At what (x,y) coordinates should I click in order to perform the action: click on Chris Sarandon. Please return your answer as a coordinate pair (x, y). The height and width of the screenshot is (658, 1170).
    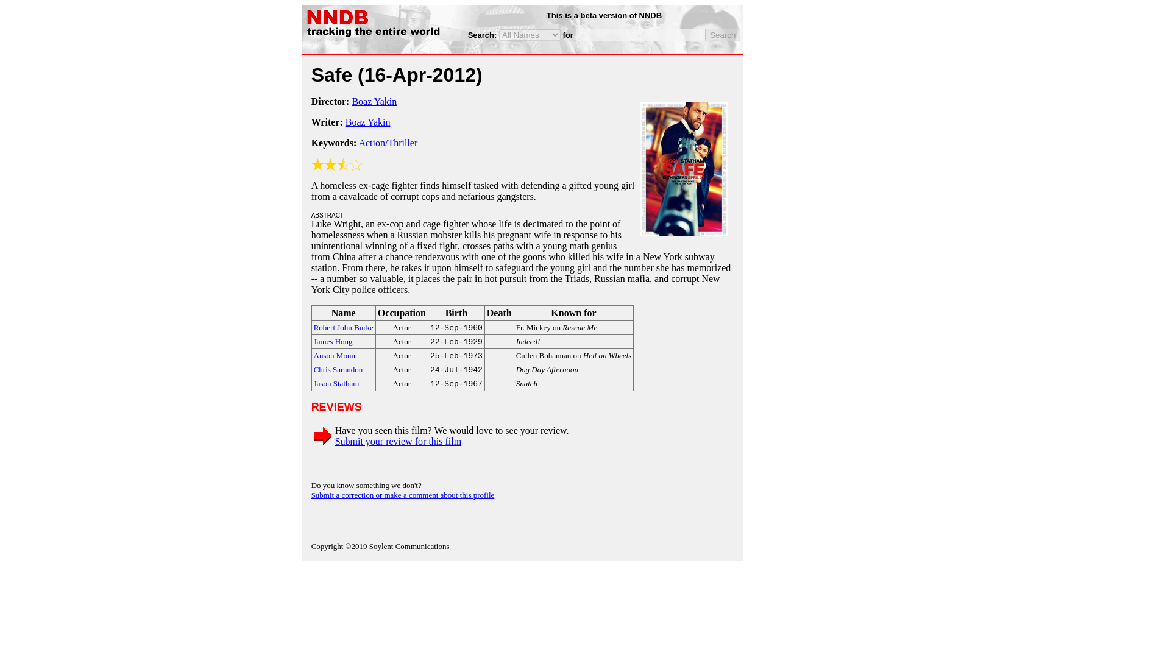
    Looking at the image, I should click on (338, 369).